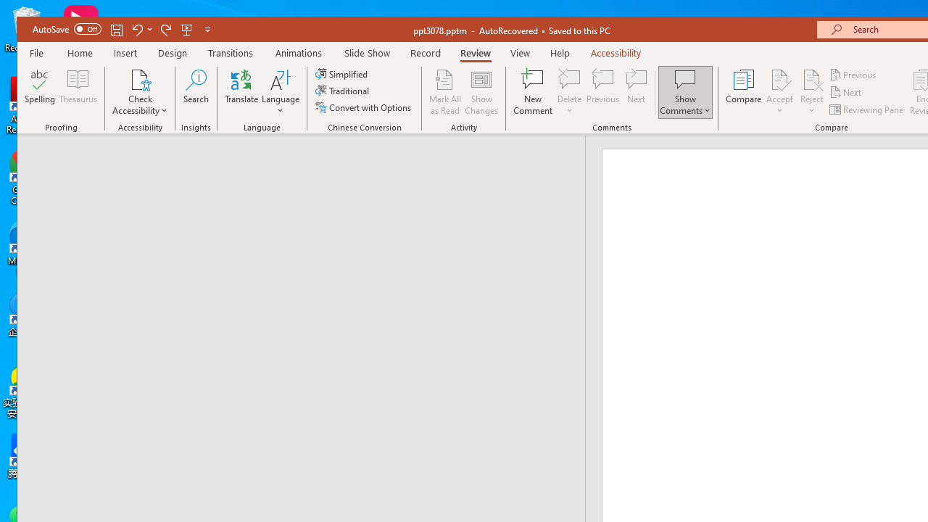  I want to click on File Tab, so click(37, 52).